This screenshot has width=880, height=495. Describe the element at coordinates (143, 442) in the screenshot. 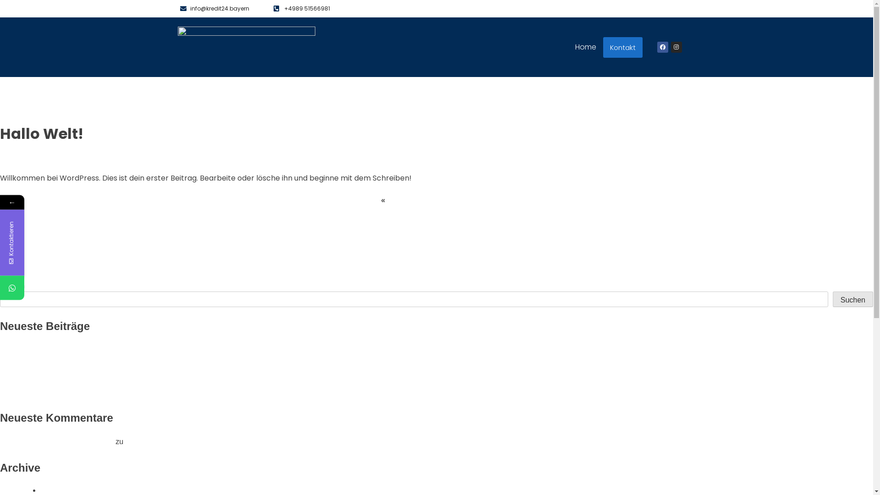

I see `Hallo Welt!` at that location.